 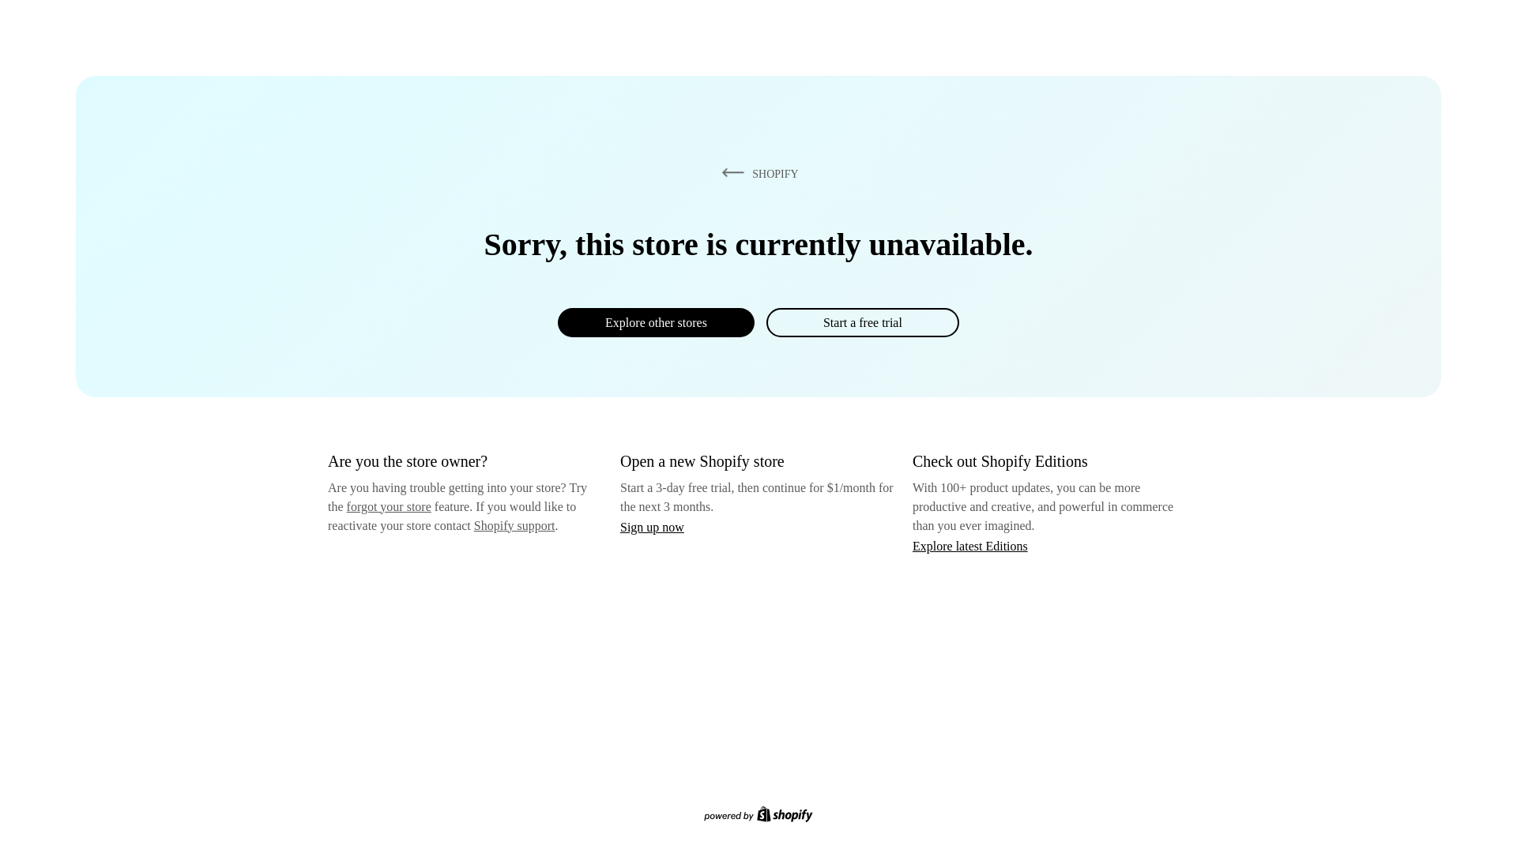 I want to click on Start a free trial, so click(x=862, y=322).